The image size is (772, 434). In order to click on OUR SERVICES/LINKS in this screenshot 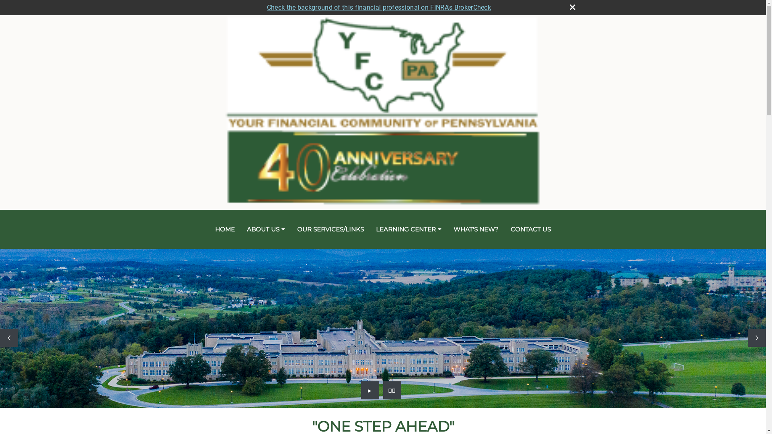, I will do `click(331, 229)`.